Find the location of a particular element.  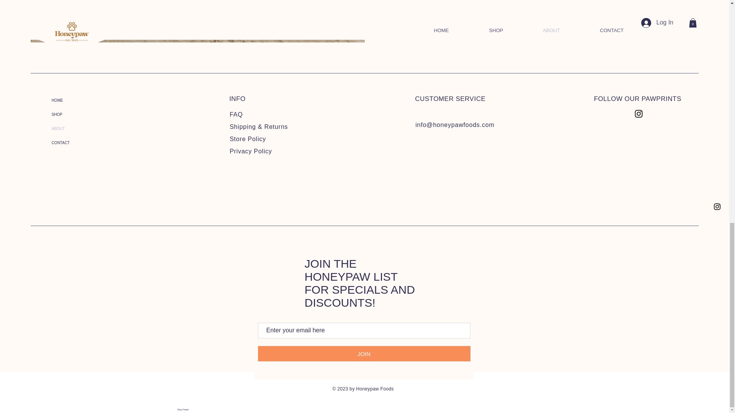

JOIN is located at coordinates (364, 354).